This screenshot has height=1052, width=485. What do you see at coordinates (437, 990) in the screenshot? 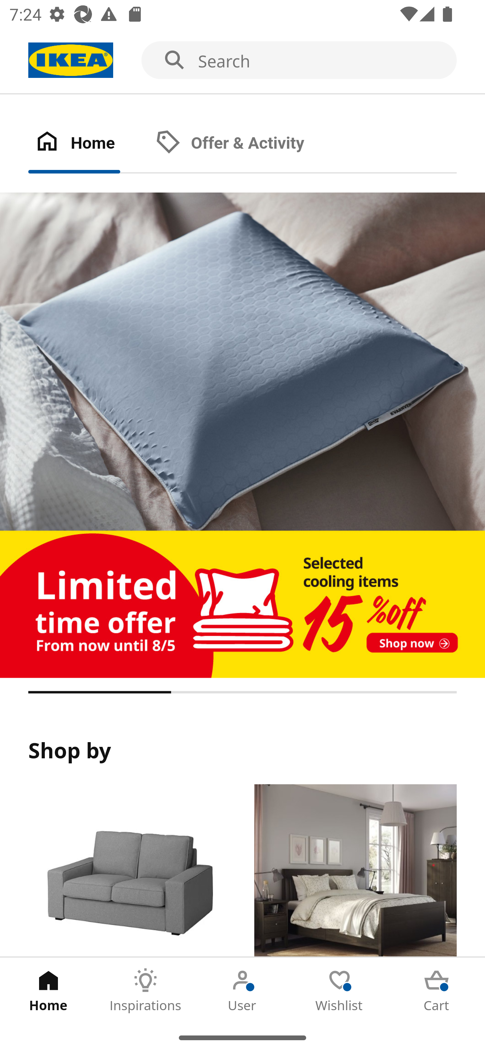
I see `Cart
Tab 5 of 5` at bounding box center [437, 990].